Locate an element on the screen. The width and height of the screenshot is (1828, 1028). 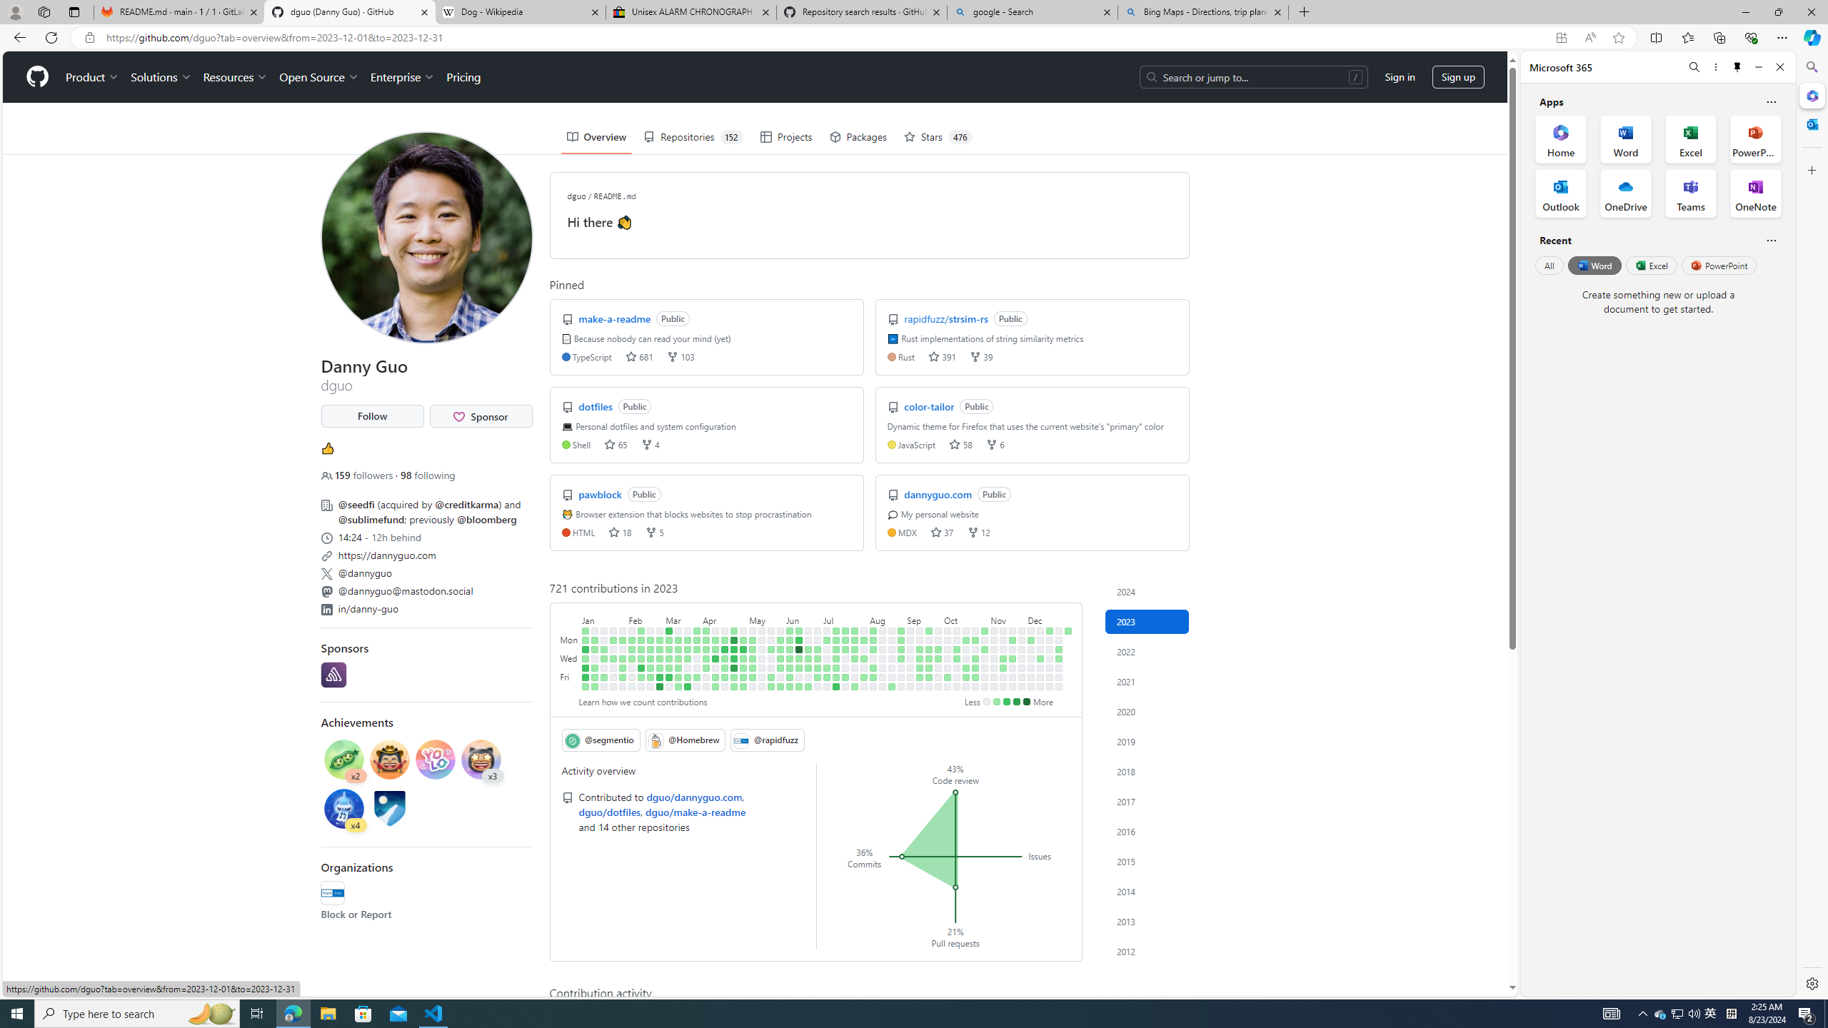
Monday is located at coordinates (570, 640).